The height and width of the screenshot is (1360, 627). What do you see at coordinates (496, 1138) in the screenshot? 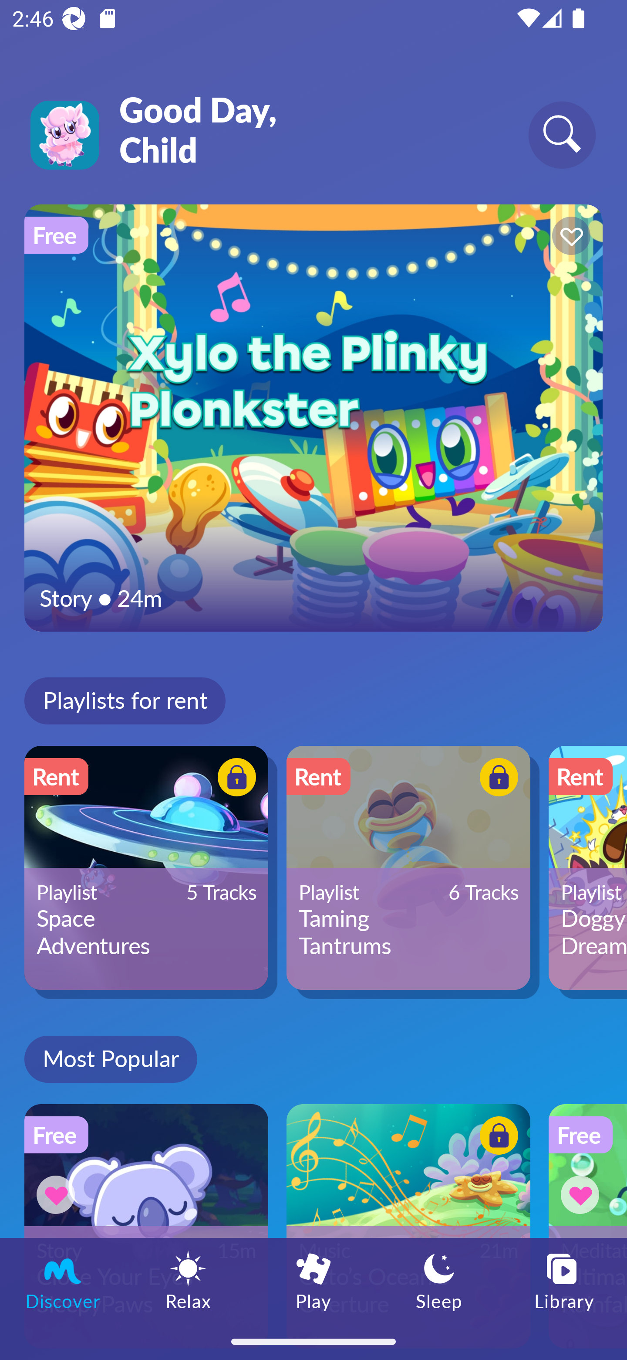
I see `Button` at bounding box center [496, 1138].